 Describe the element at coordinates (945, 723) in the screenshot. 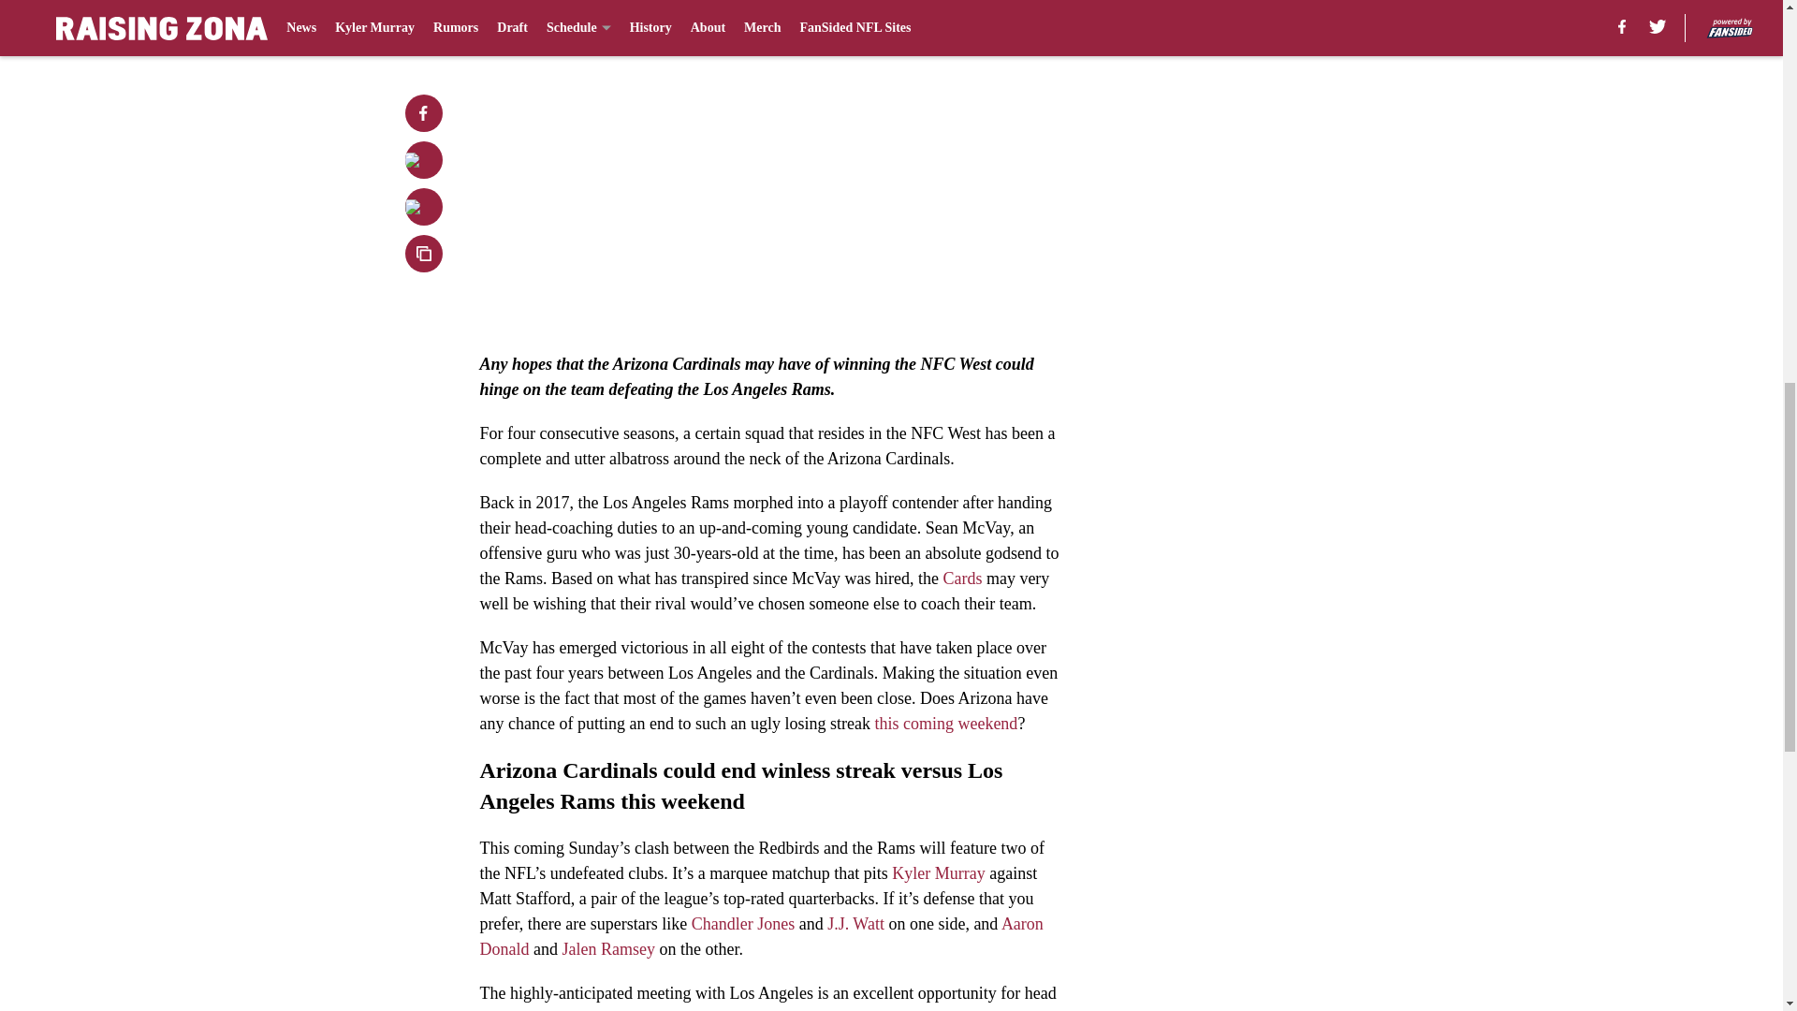

I see `this coming weekend` at that location.